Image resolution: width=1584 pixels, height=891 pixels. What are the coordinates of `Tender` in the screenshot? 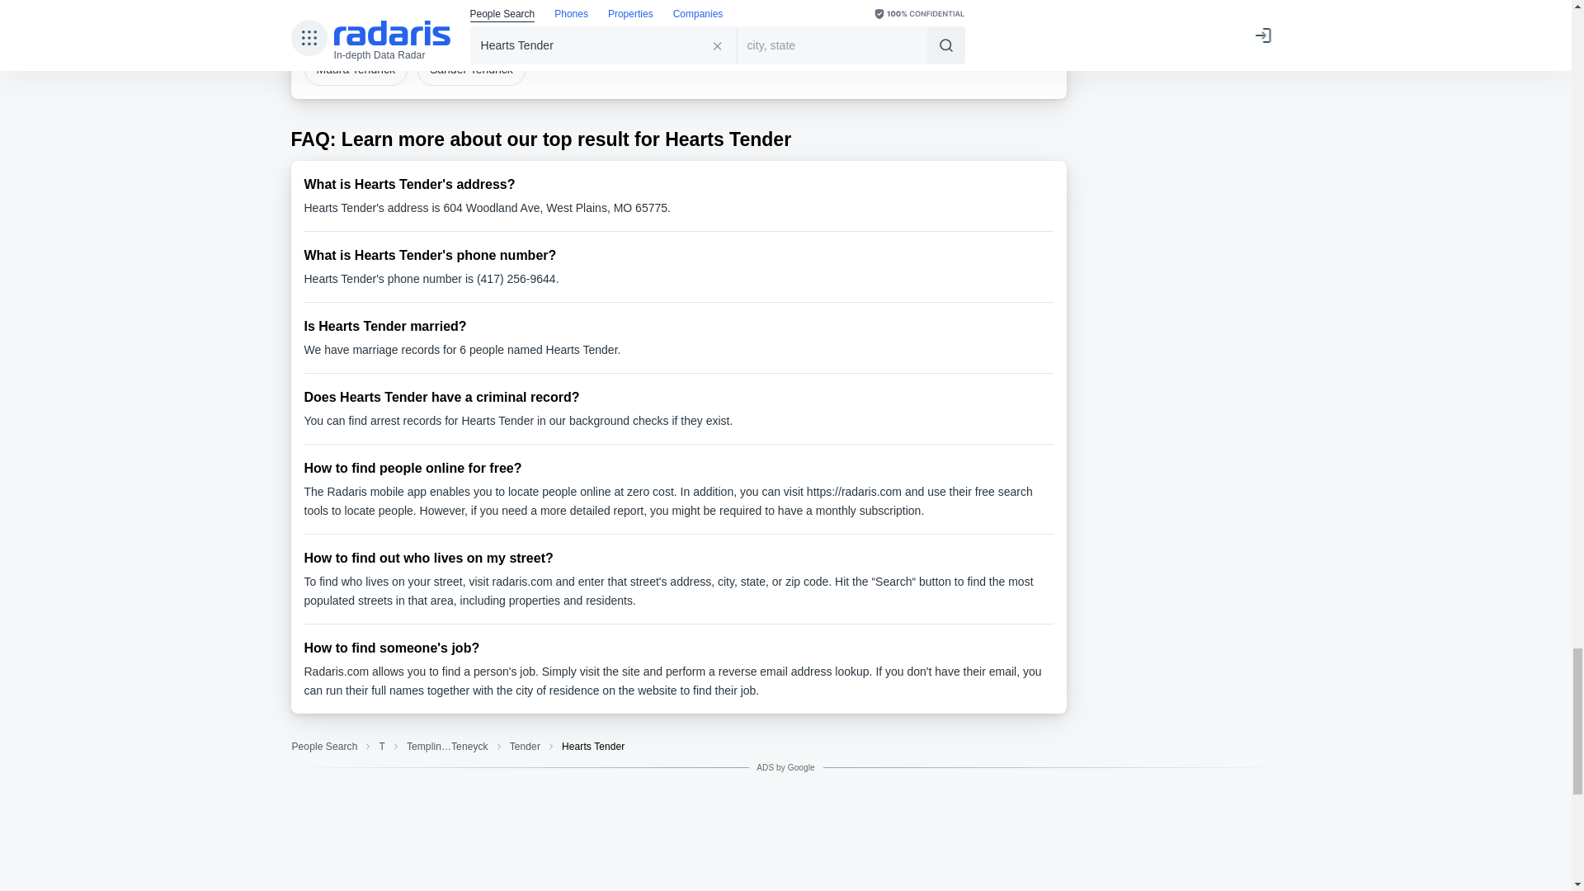 It's located at (525, 746).